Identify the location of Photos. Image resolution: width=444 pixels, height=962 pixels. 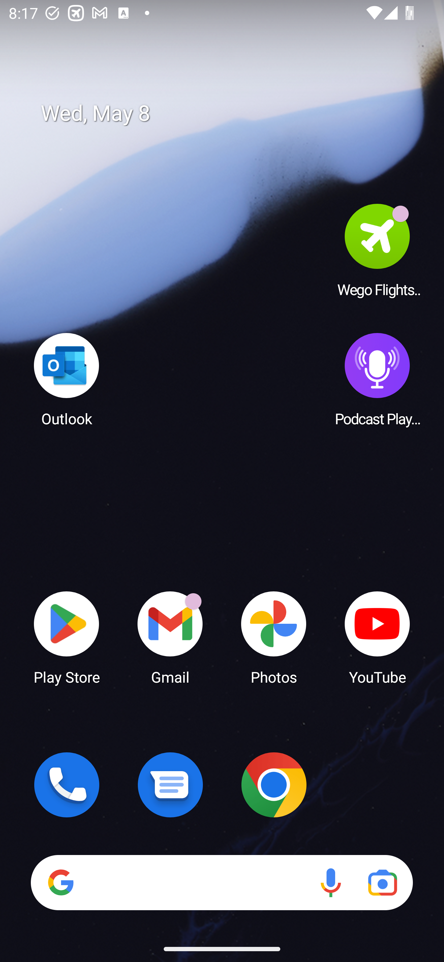
(274, 637).